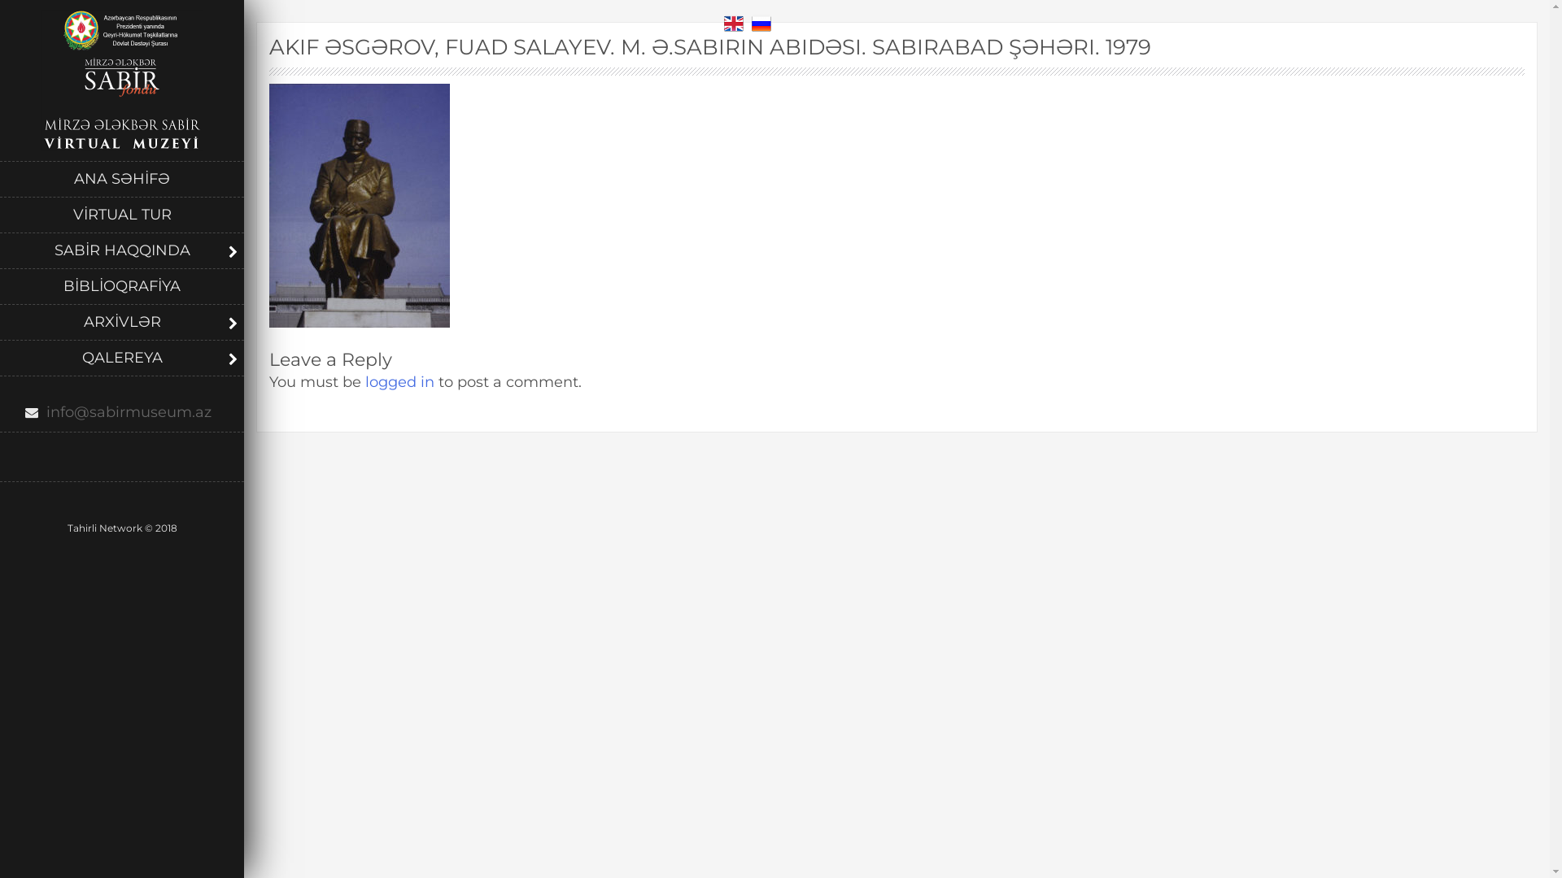  I want to click on QALEREYA, so click(122, 358).